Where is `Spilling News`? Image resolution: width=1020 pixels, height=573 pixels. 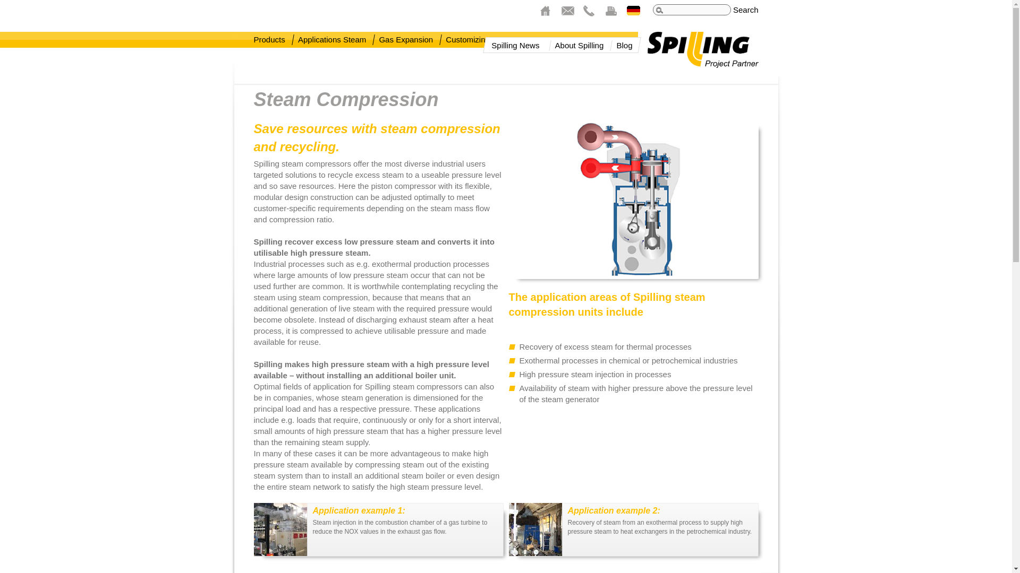 Spilling News is located at coordinates (515, 46).